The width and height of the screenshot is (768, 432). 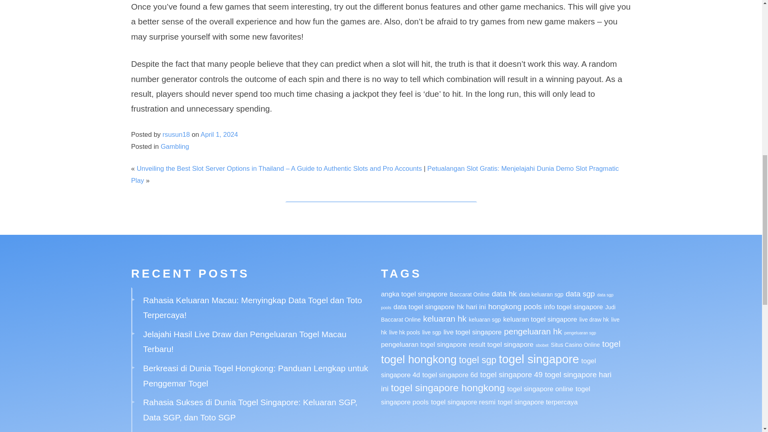 I want to click on data togel singapore, so click(x=424, y=307).